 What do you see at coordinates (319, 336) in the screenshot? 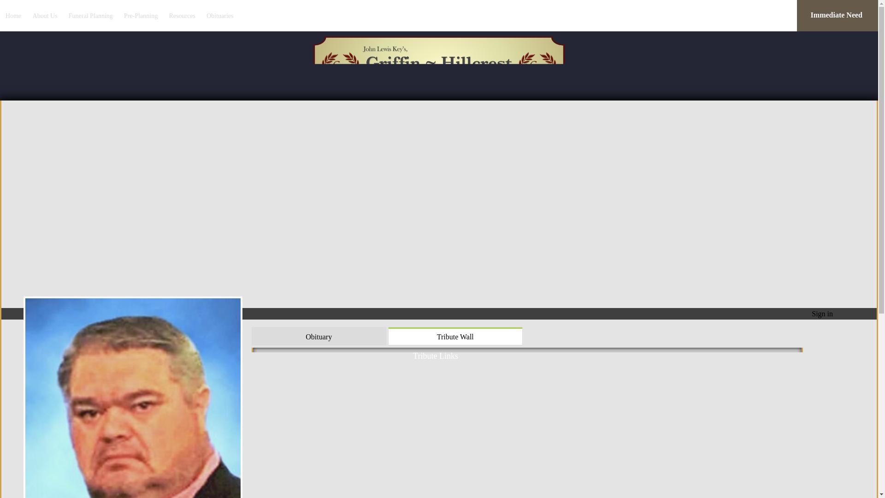
I see `Obituary` at bounding box center [319, 336].